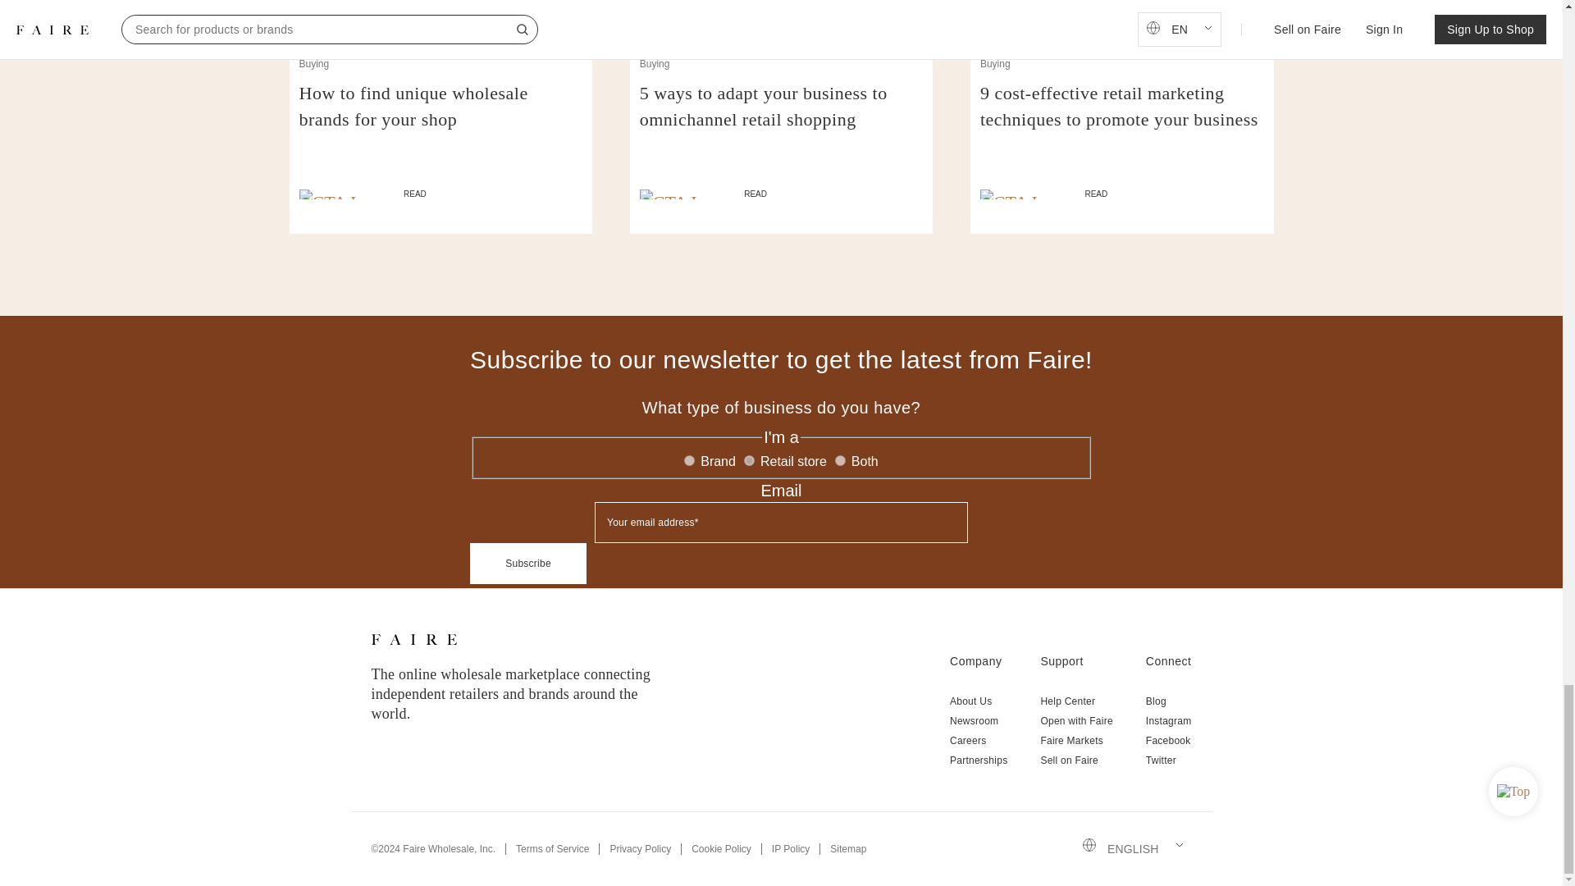 The image size is (1575, 886). What do you see at coordinates (748, 461) in the screenshot?
I see `Retail store` at bounding box center [748, 461].